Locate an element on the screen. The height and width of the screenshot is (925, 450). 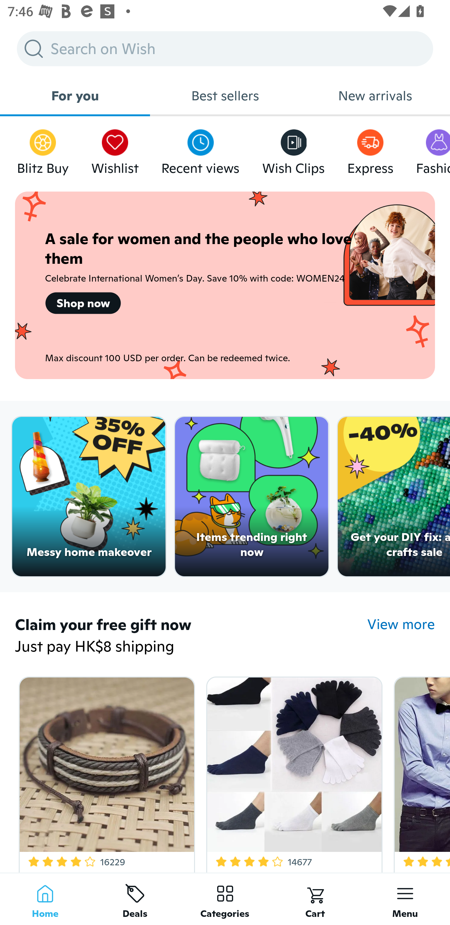
Claim your free gift now
Just pay HK$8 shipping is located at coordinates (191, 636).